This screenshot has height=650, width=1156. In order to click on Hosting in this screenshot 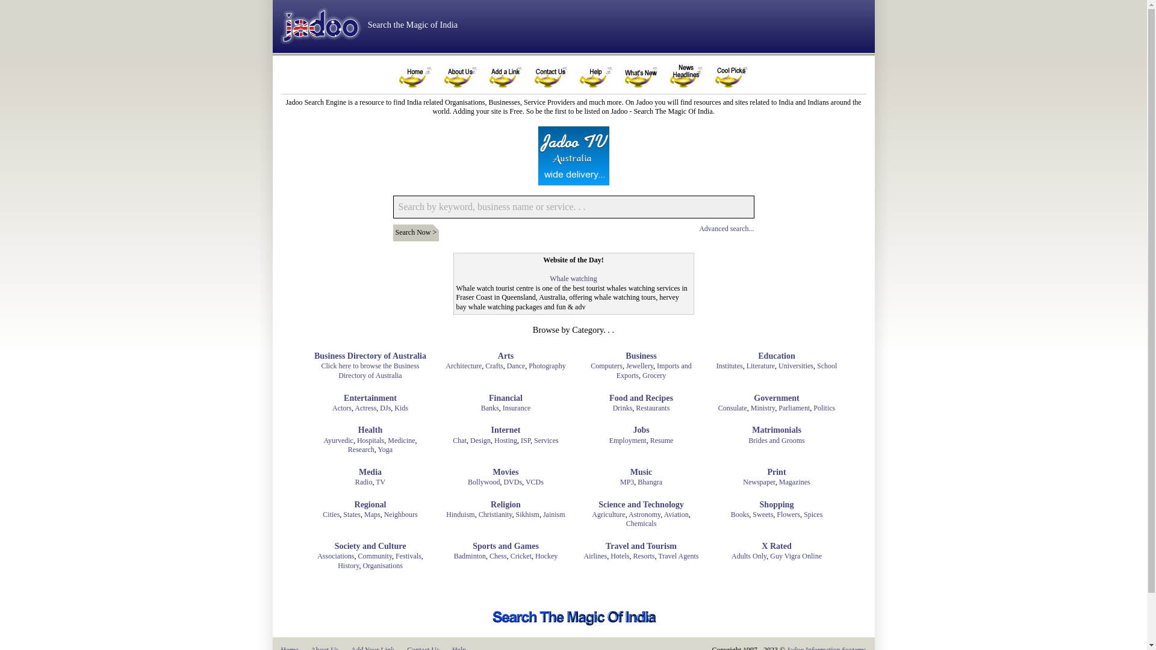, I will do `click(506, 441)`.